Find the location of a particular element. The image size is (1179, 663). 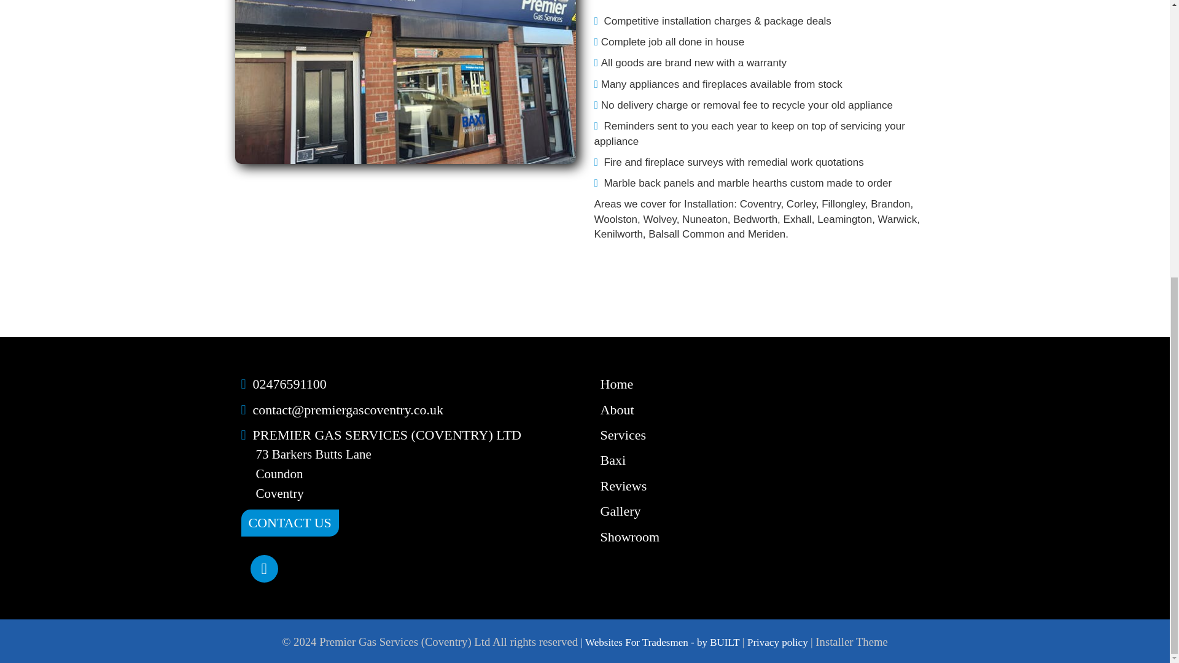

Services is located at coordinates (623, 435).